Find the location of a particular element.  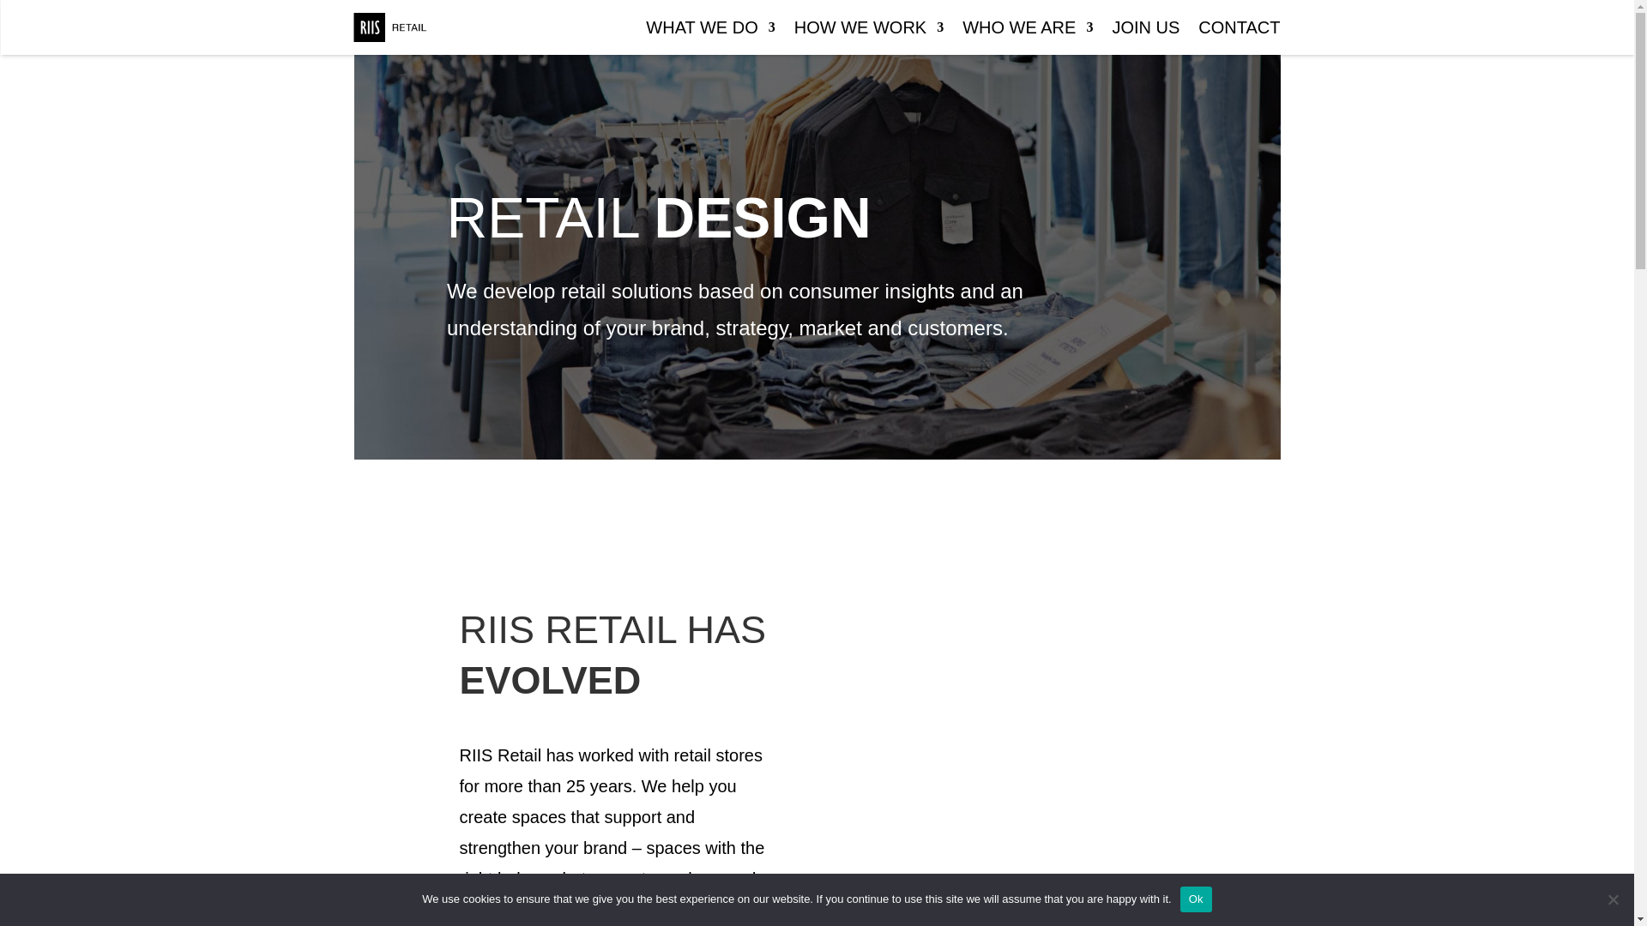

JOIN US is located at coordinates (1145, 31).